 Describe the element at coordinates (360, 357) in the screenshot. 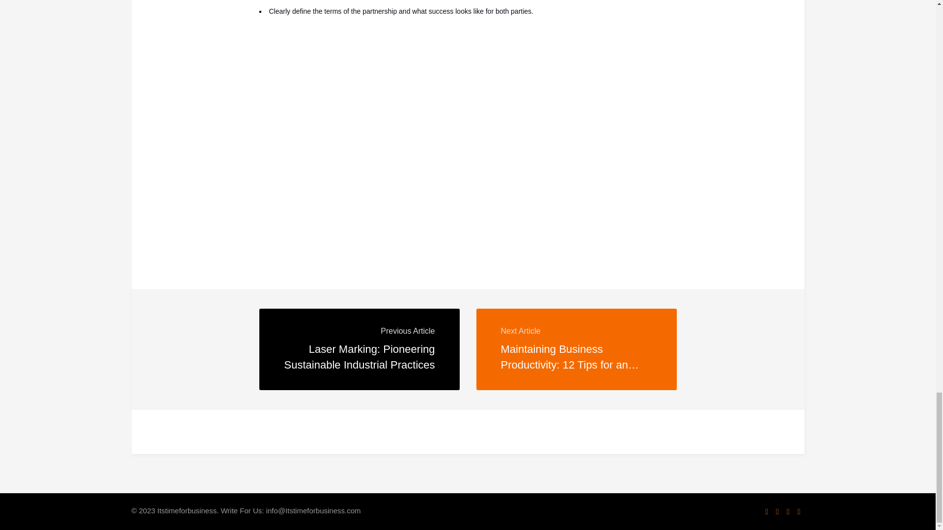

I see `Laser Marking: Pioneering Sustainable Industrial Practices` at that location.